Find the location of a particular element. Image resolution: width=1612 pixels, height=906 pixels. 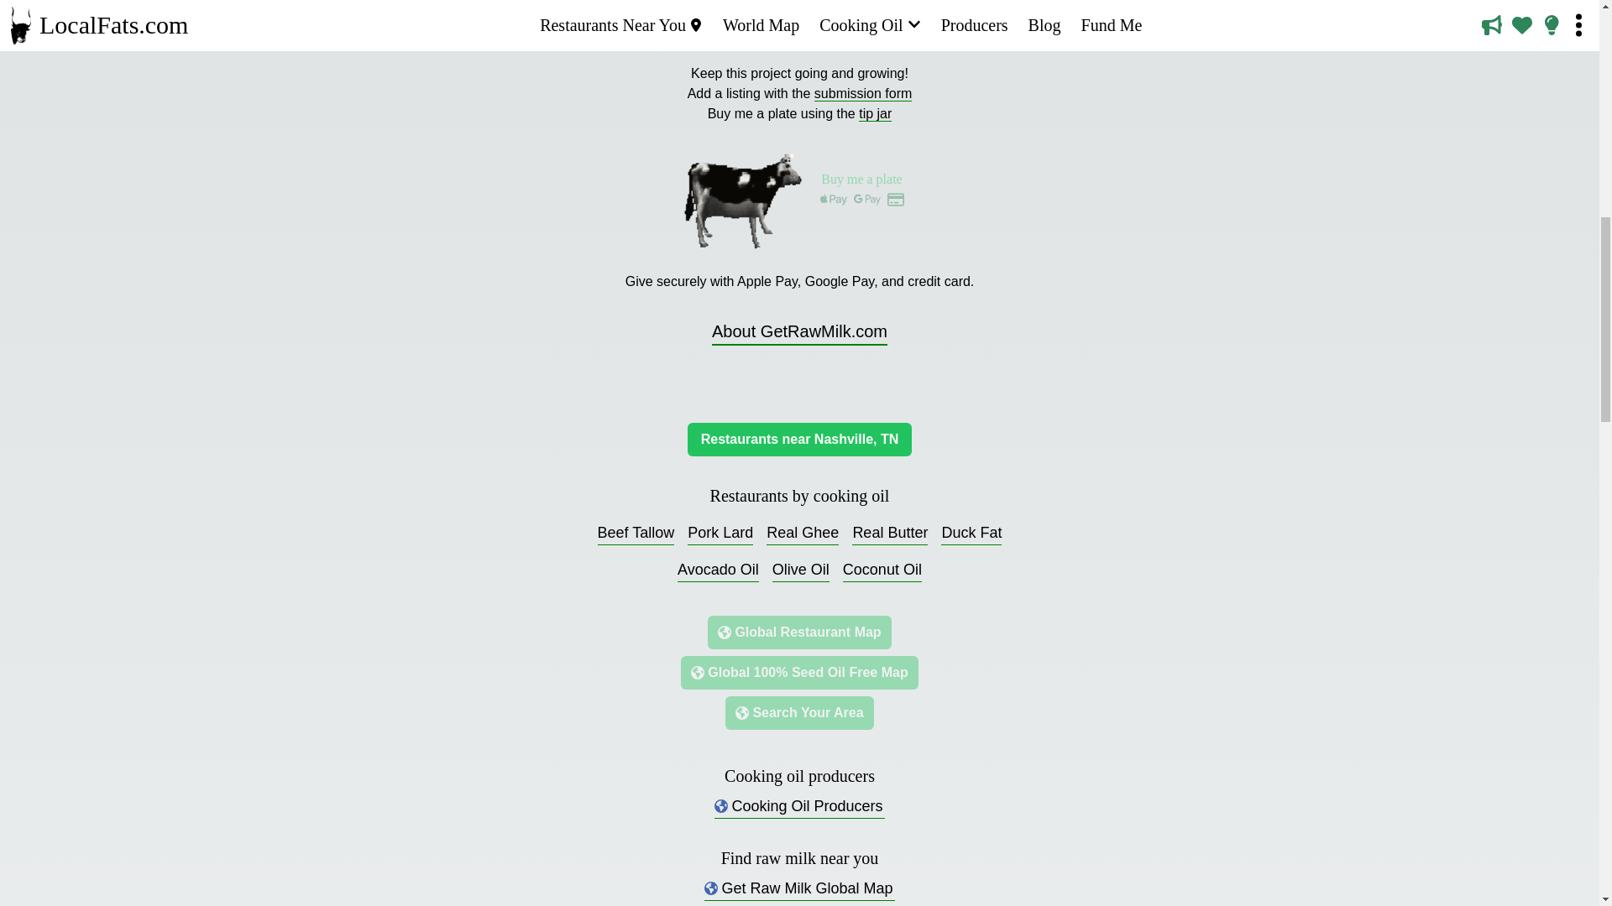

submission form is located at coordinates (863, 93).